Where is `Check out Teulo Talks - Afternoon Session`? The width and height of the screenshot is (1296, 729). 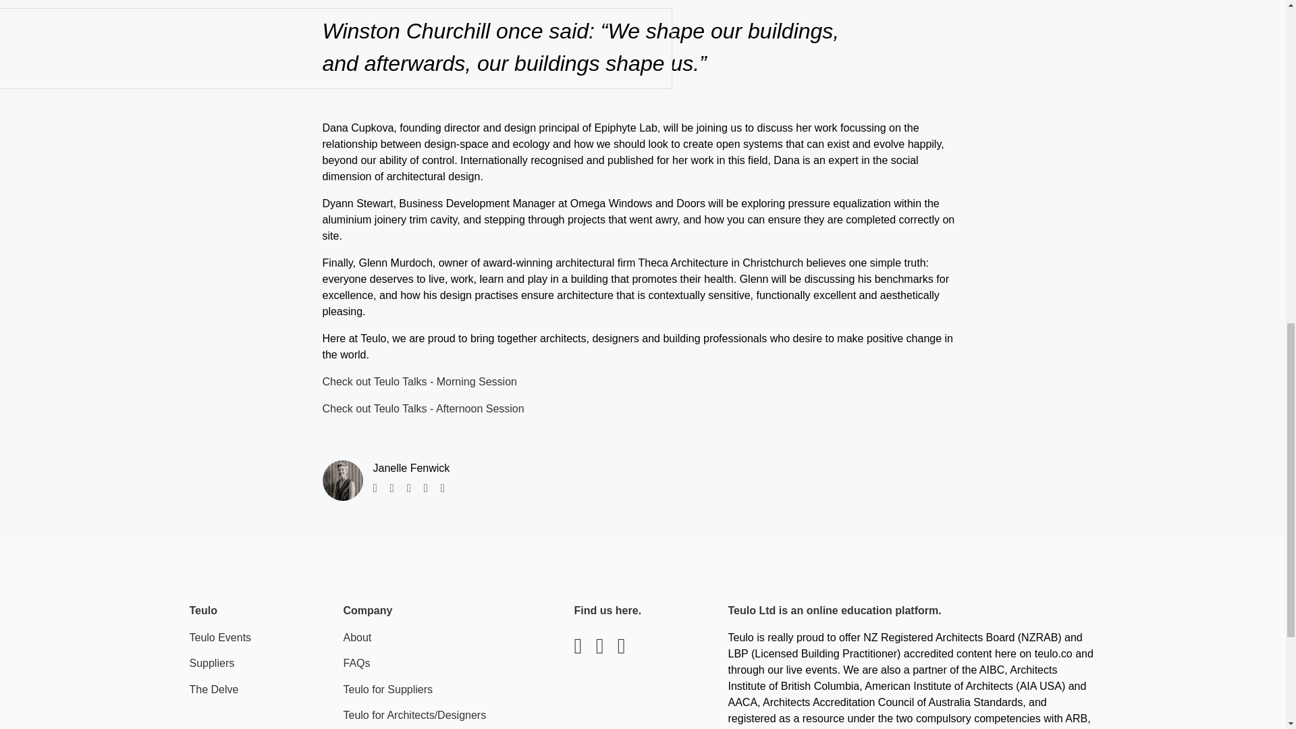
Check out Teulo Talks - Afternoon Session is located at coordinates (424, 409).